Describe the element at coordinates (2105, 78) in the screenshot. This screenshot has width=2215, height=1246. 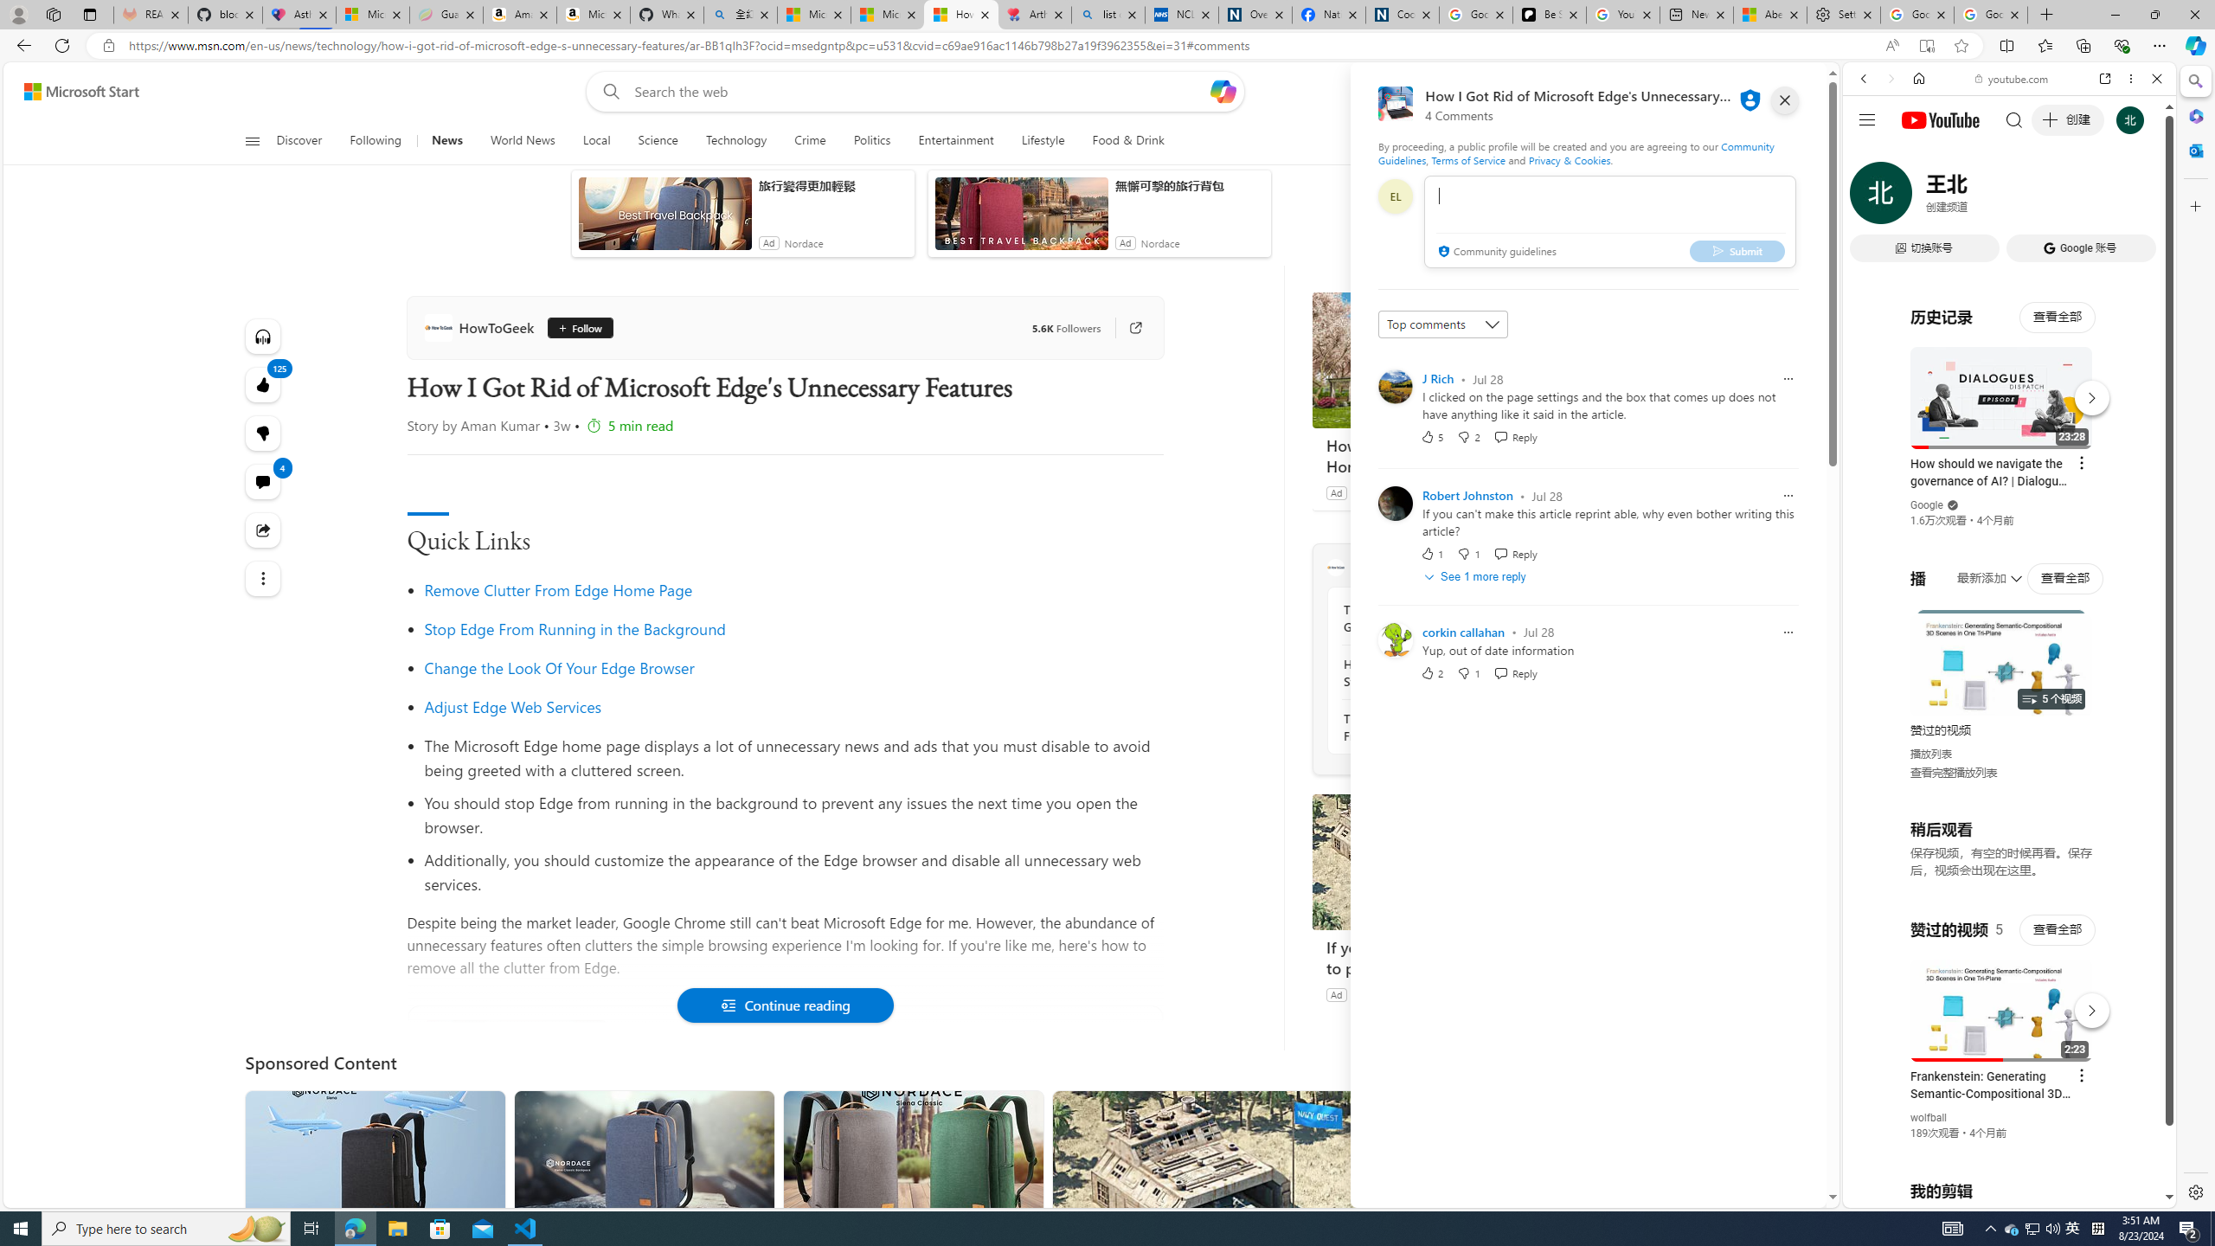
I see `Open link in new tab` at that location.